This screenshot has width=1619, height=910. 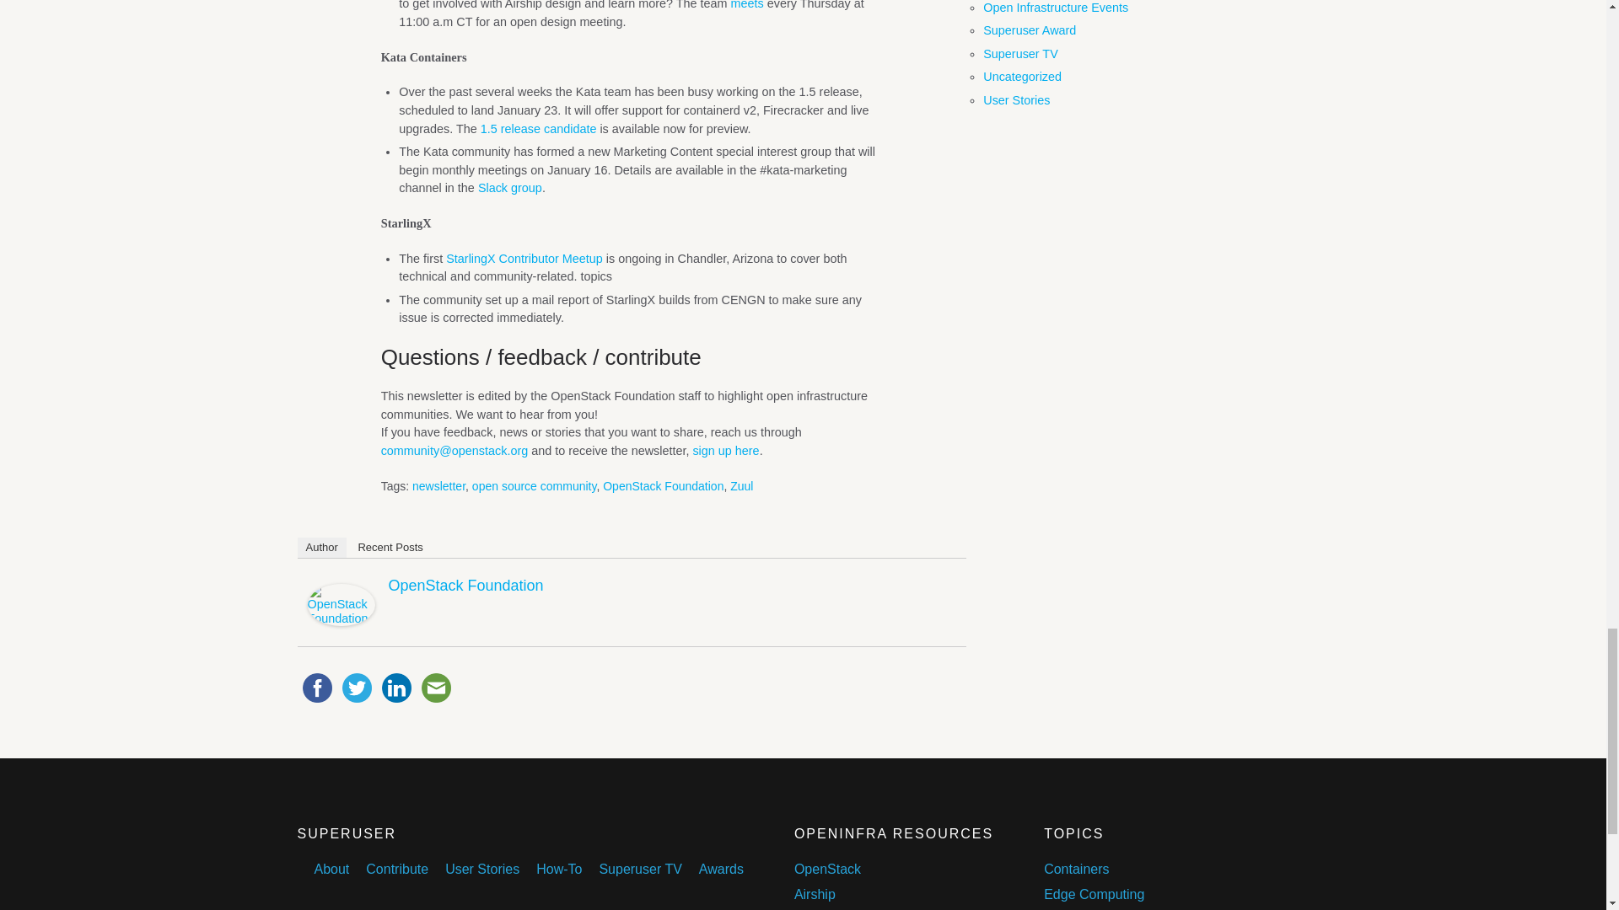 I want to click on OpenStack Foundation, so click(x=341, y=622).